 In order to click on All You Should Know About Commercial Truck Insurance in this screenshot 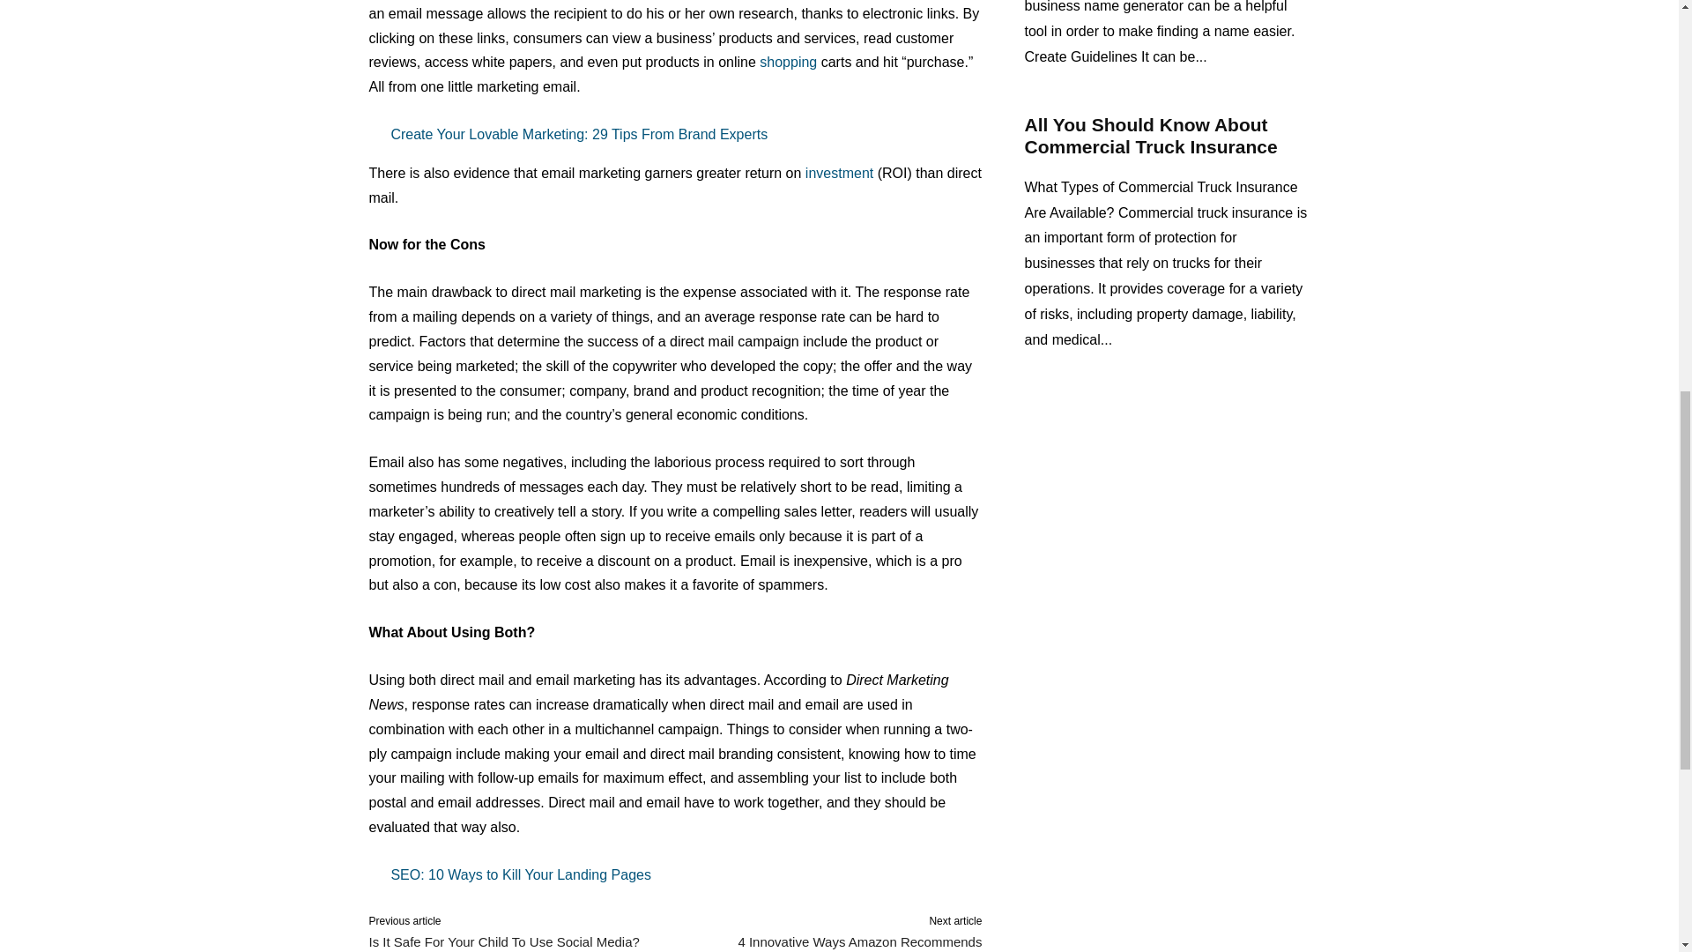, I will do `click(1150, 136)`.